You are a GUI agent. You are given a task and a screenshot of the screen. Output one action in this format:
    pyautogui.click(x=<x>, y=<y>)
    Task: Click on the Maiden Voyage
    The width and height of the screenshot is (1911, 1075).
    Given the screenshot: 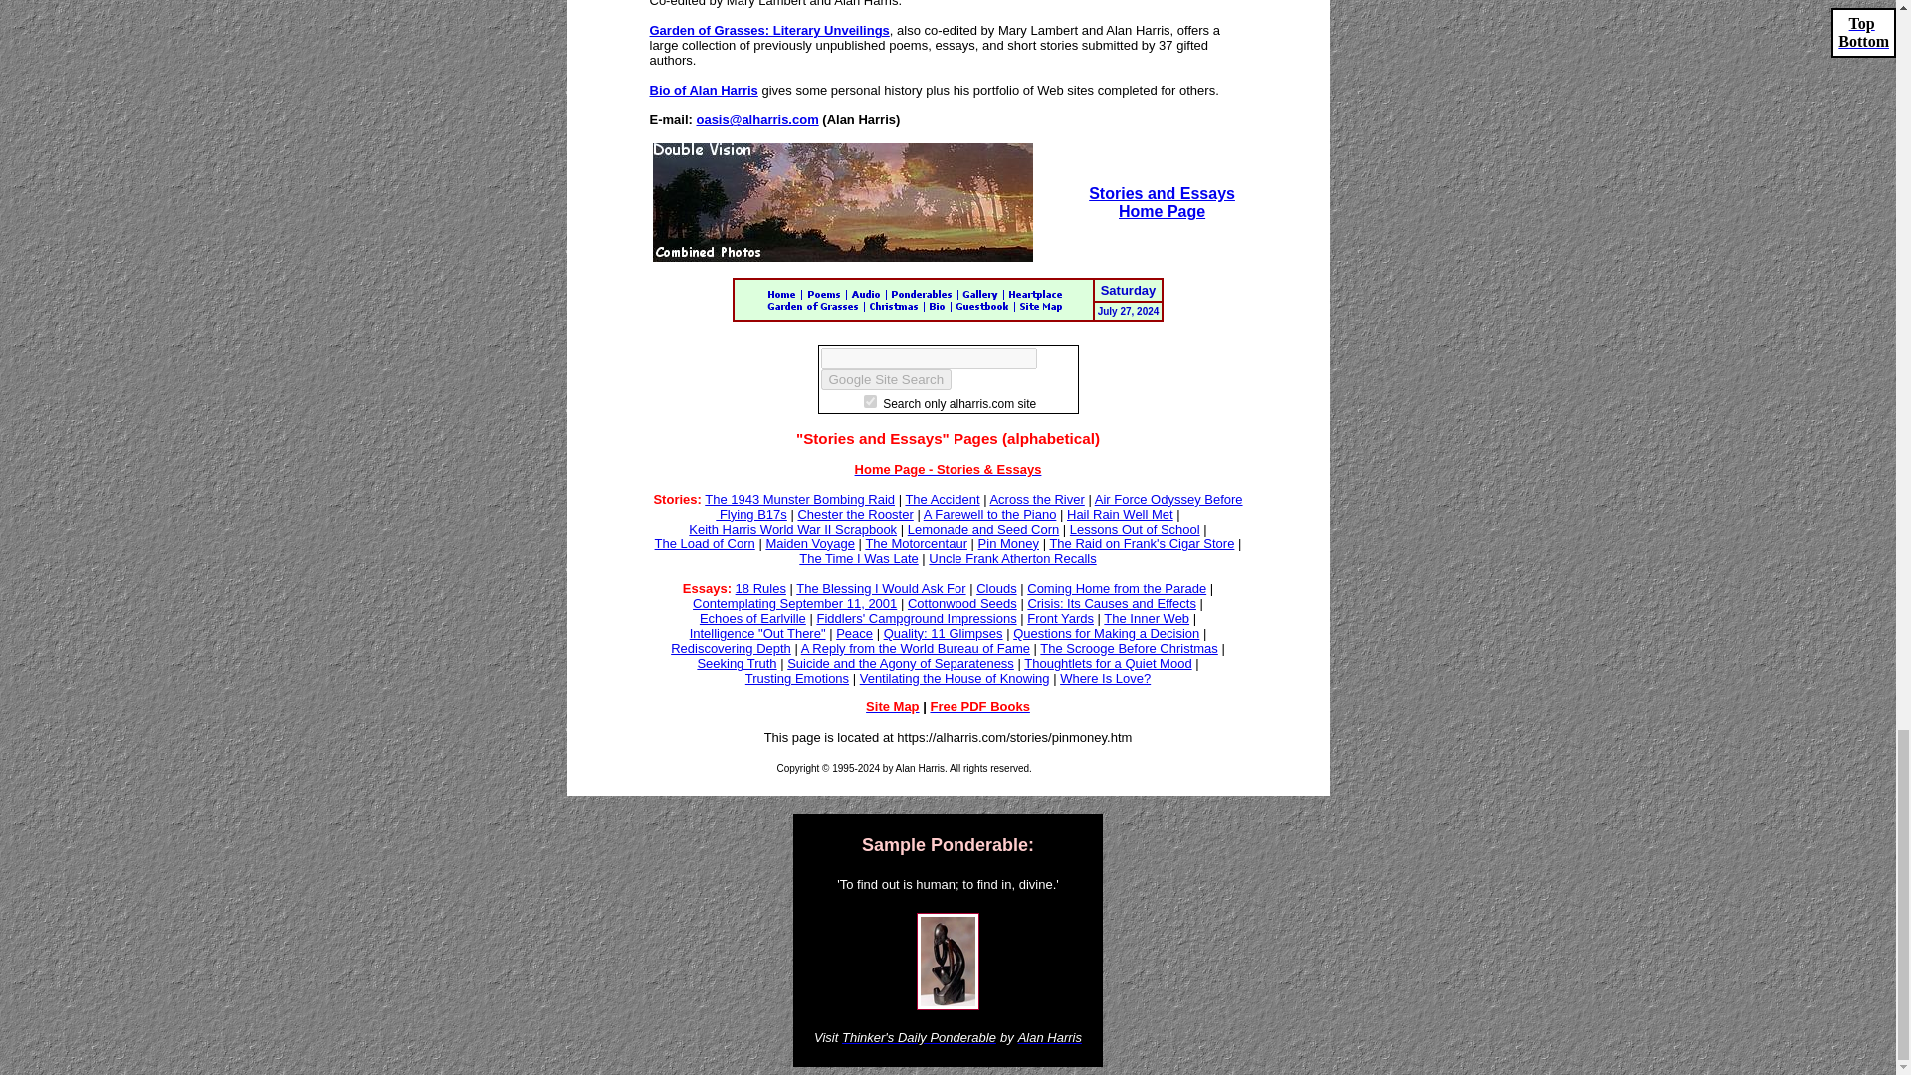 What is the action you would take?
    pyautogui.click(x=810, y=543)
    